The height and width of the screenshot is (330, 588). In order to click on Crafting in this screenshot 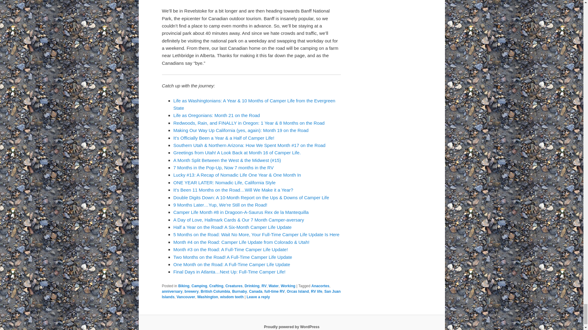, I will do `click(216, 286)`.